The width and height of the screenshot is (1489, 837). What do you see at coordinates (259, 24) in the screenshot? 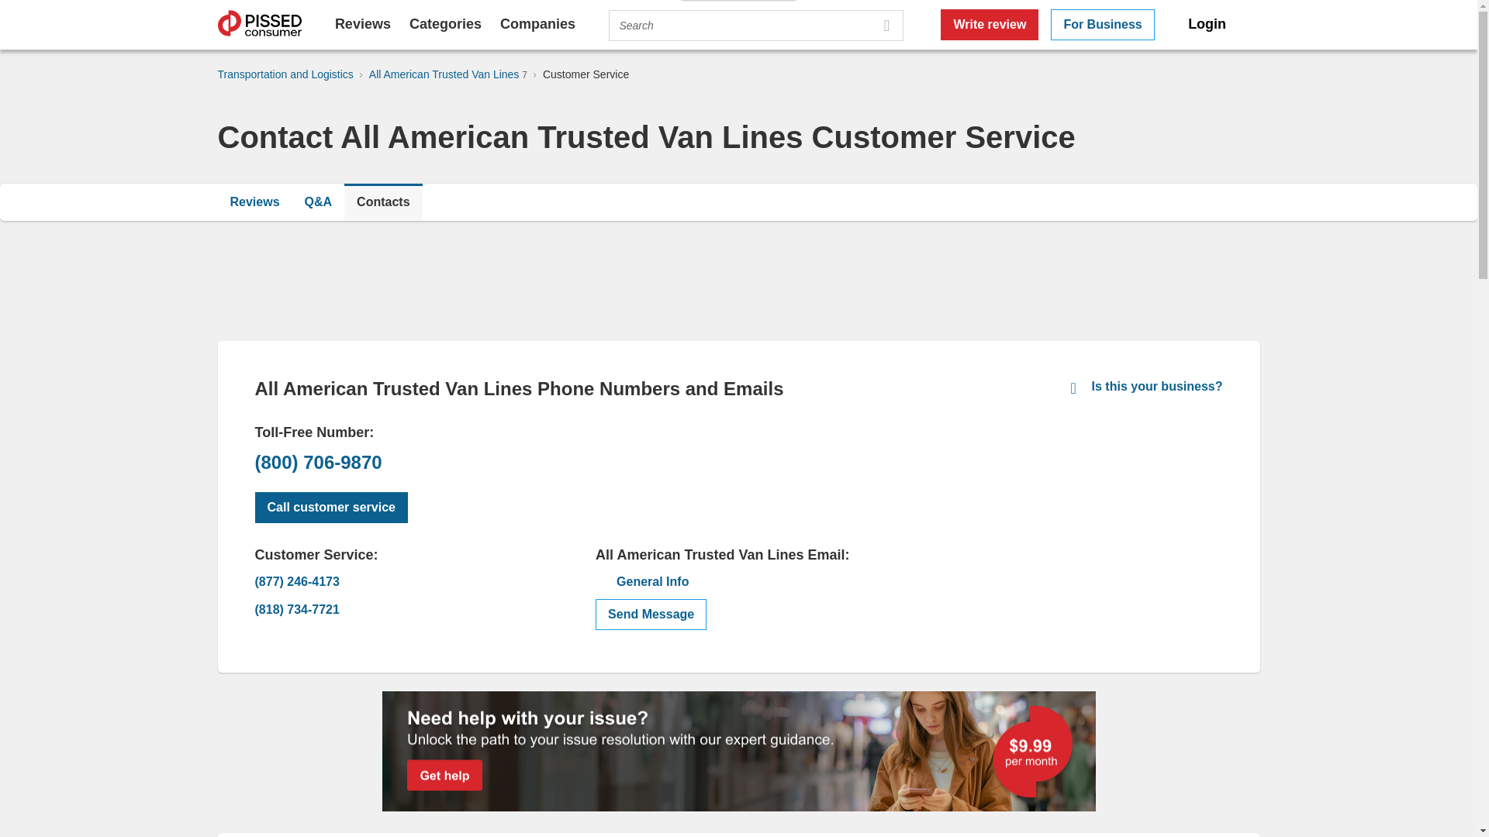
I see `PissedConsumer` at bounding box center [259, 24].